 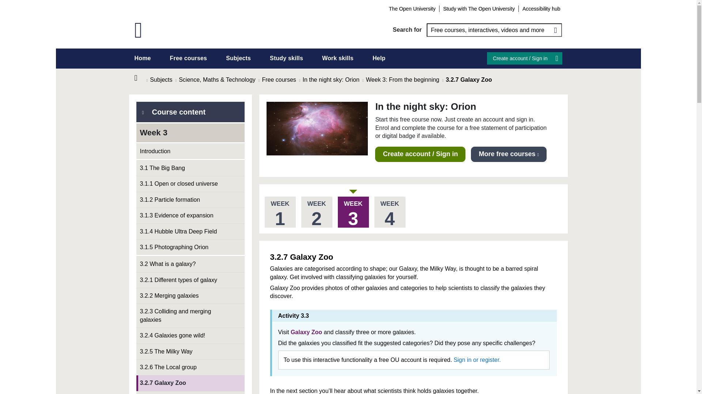 What do you see at coordinates (188, 58) in the screenshot?
I see `Free courses` at bounding box center [188, 58].